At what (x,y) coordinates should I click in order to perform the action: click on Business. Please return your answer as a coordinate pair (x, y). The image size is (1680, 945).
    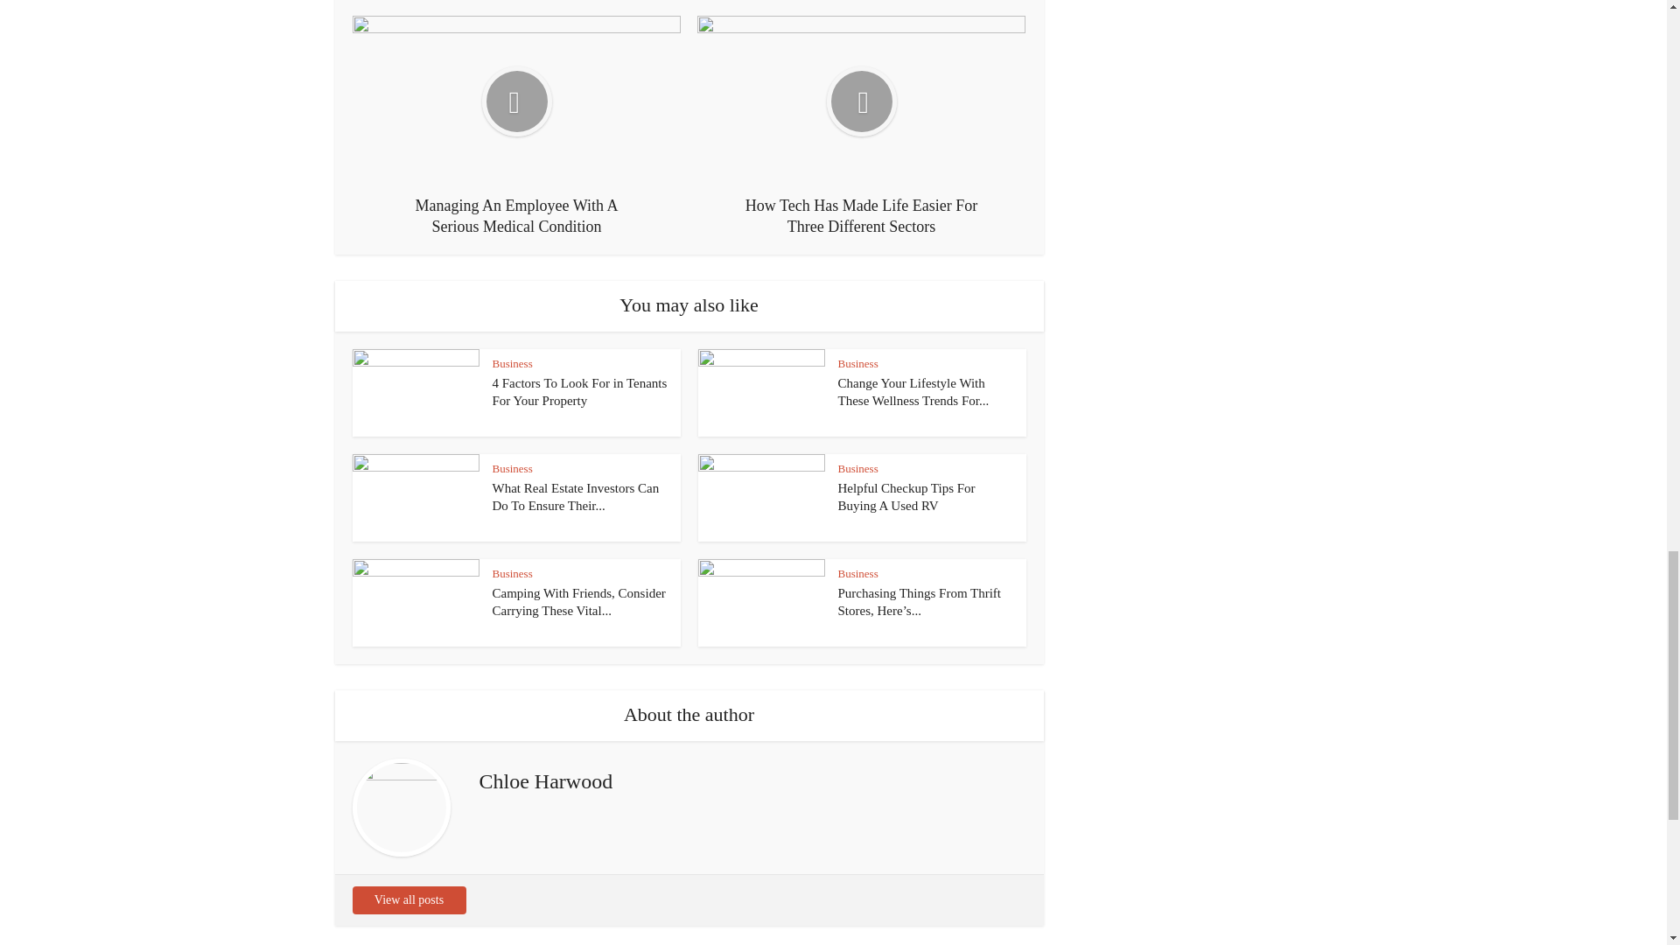
    Looking at the image, I should click on (858, 364).